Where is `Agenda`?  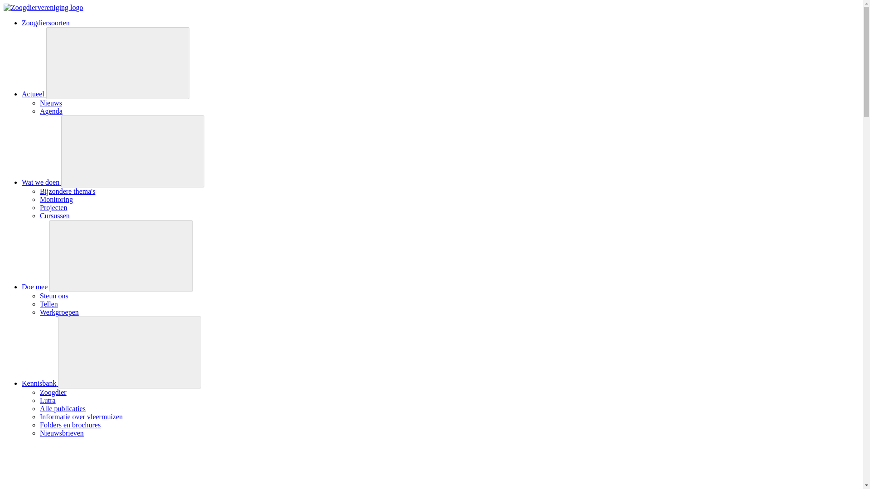
Agenda is located at coordinates (51, 110).